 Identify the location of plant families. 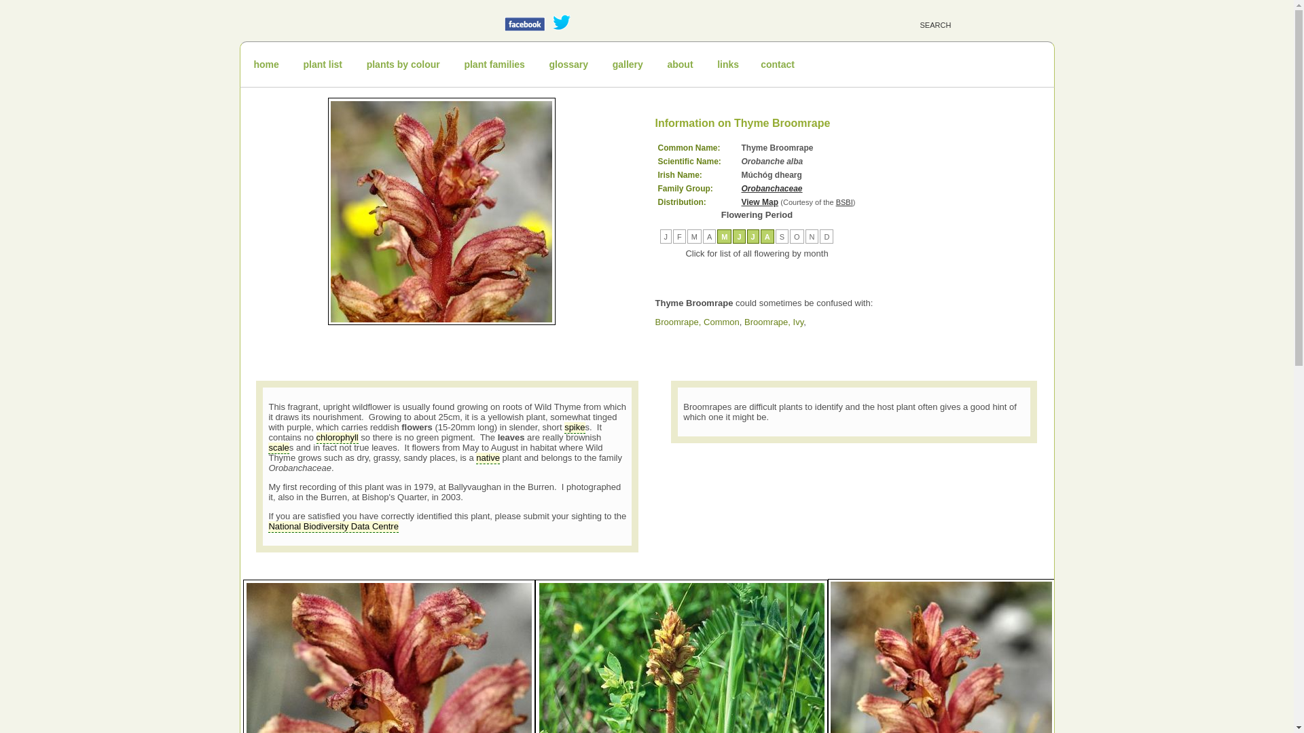
(493, 64).